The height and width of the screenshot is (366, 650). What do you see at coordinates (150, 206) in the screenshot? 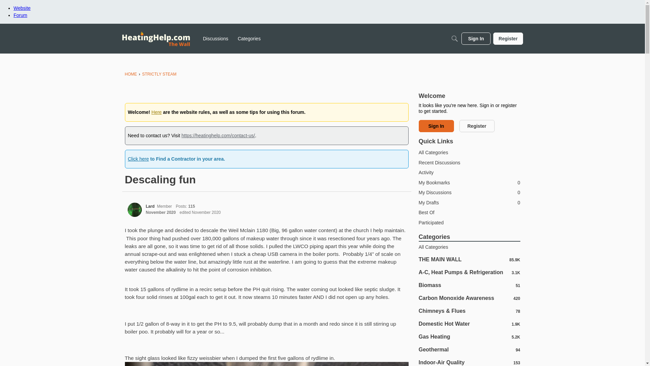
I see `Lard` at bounding box center [150, 206].